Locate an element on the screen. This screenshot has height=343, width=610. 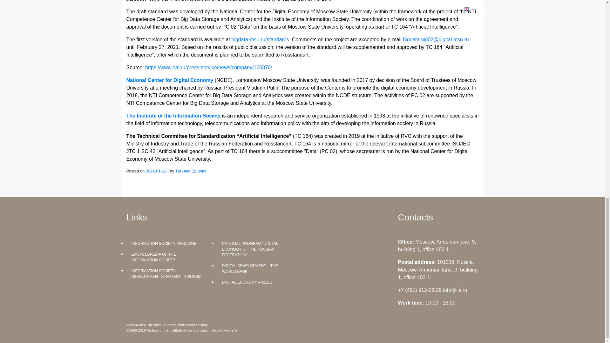
Digital Development - The World Bank is located at coordinates (257, 268).